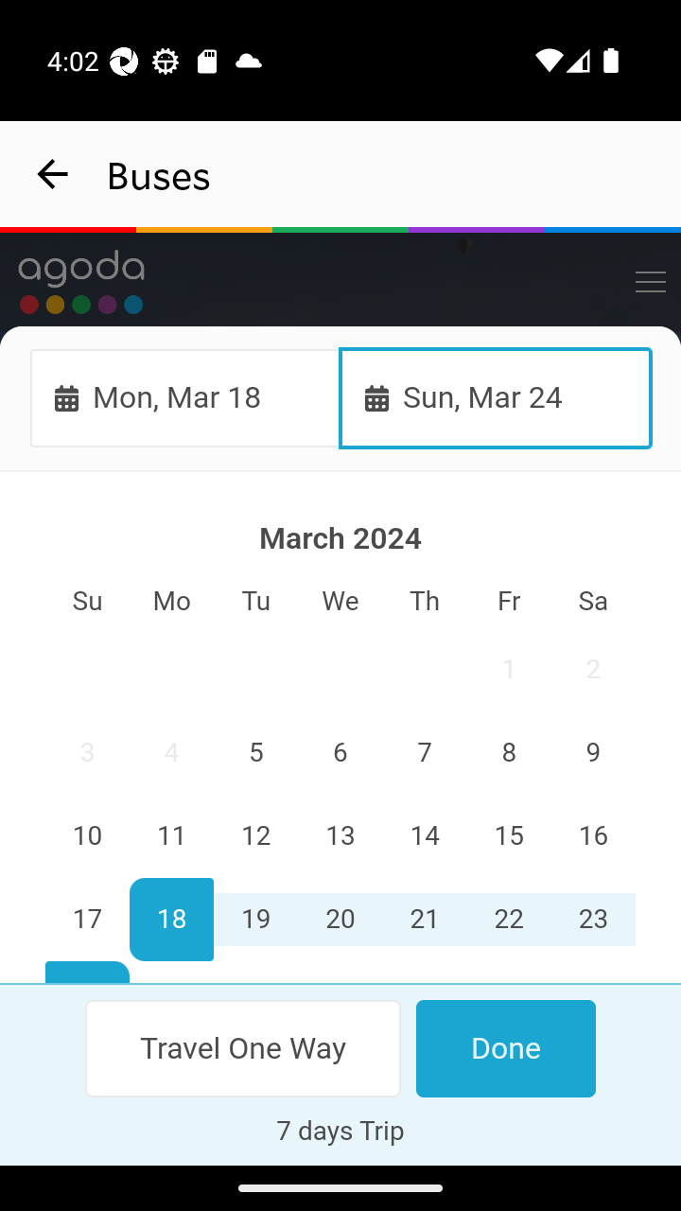  Describe the element at coordinates (592, 670) in the screenshot. I see `2` at that location.